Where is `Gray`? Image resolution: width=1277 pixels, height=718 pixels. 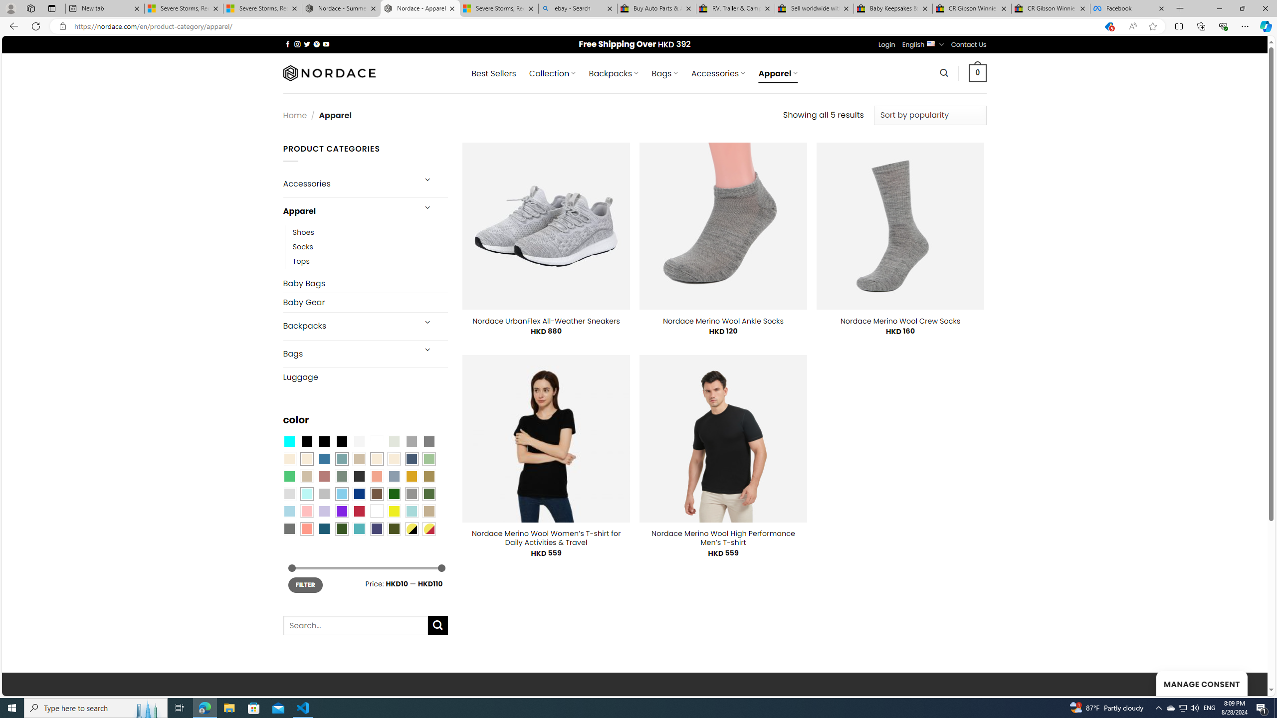
Gray is located at coordinates (411, 494).